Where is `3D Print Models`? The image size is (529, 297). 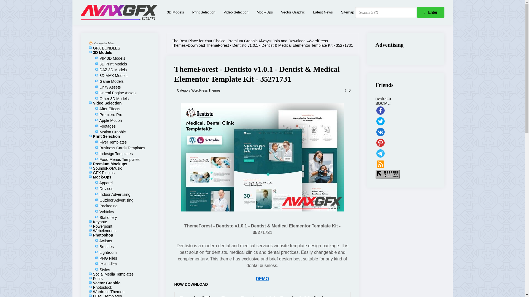 3D Print Models is located at coordinates (113, 64).